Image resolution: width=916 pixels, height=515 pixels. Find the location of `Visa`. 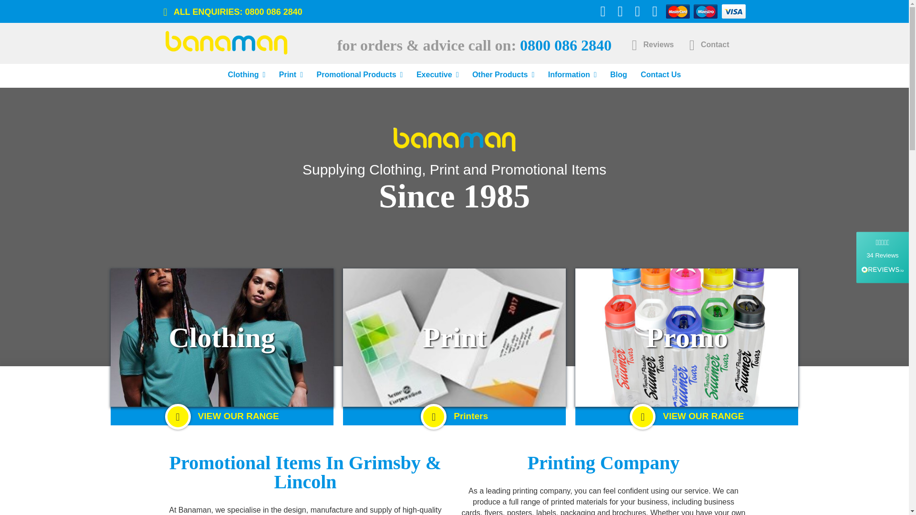

Visa is located at coordinates (733, 11).